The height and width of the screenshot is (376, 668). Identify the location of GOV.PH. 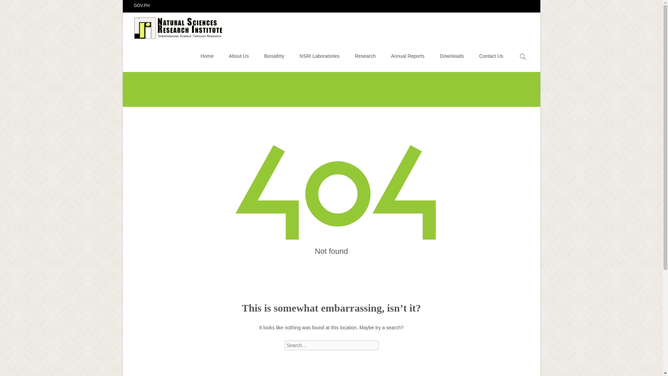
(142, 5).